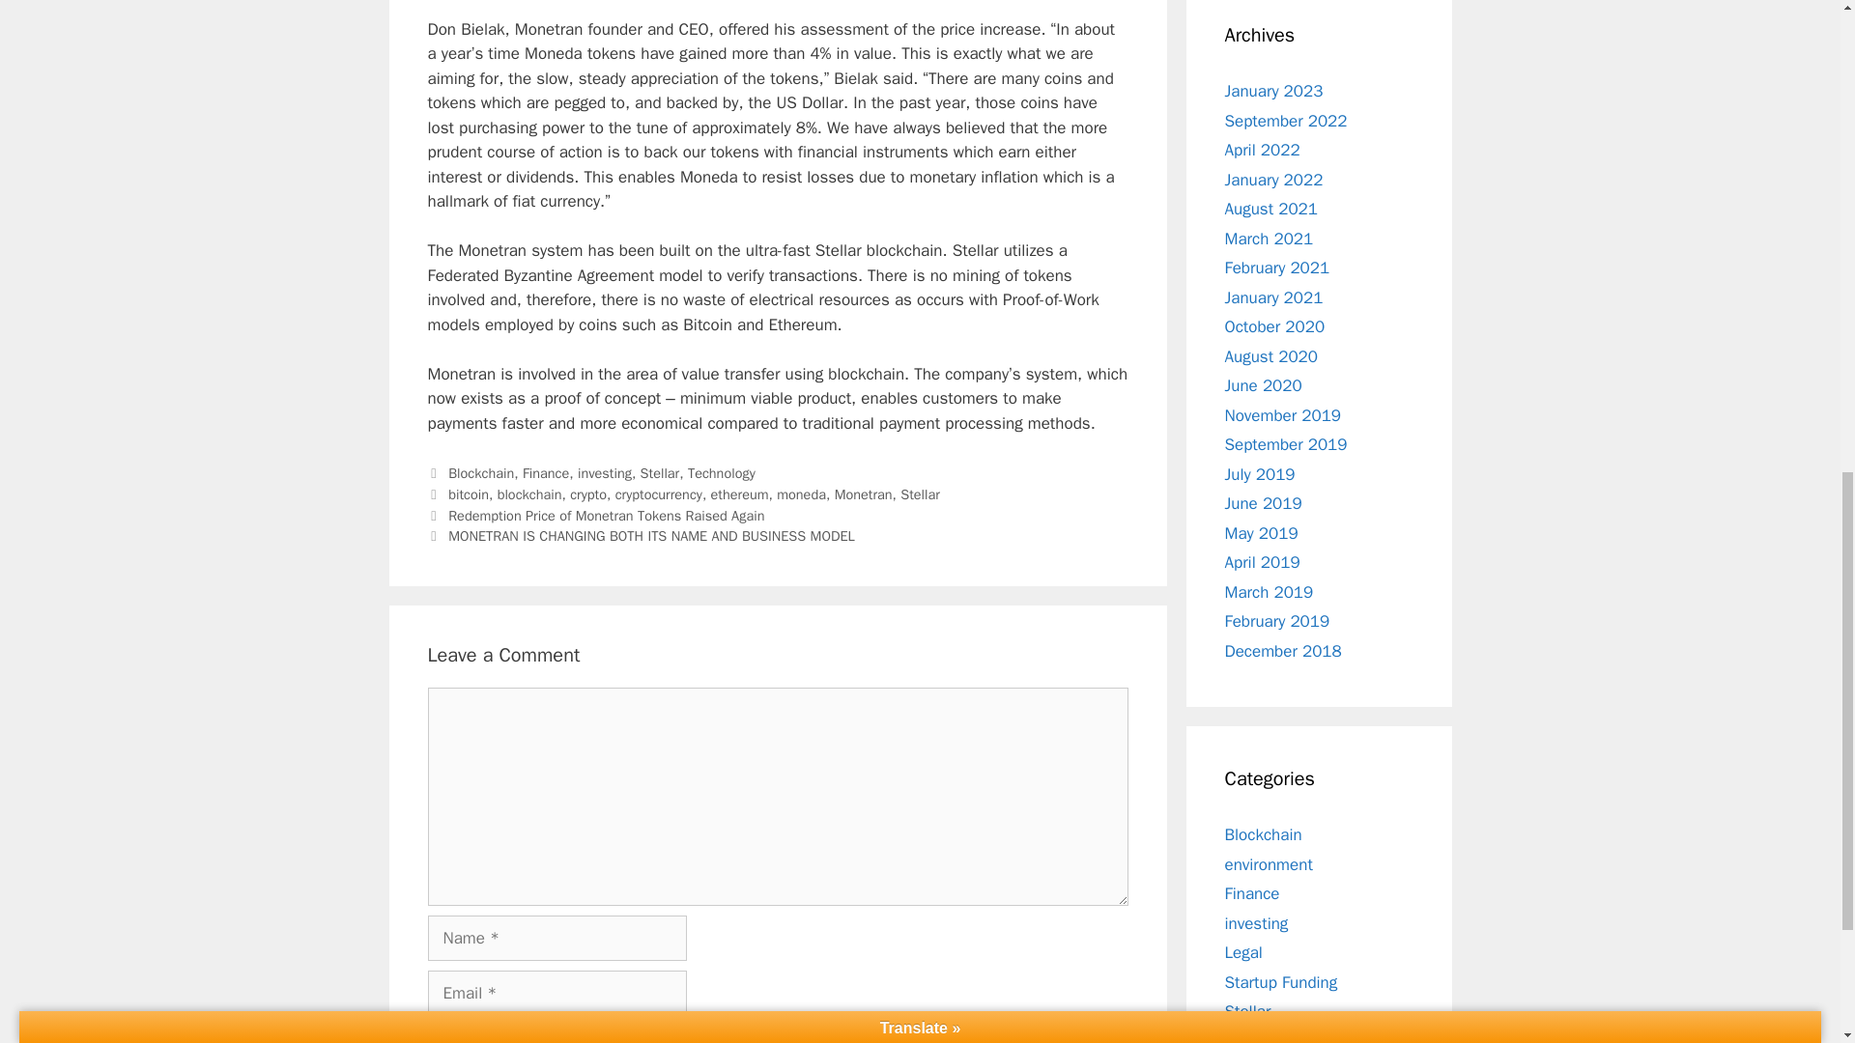 This screenshot has width=1855, height=1043. What do you see at coordinates (740, 494) in the screenshot?
I see `ethereum` at bounding box center [740, 494].